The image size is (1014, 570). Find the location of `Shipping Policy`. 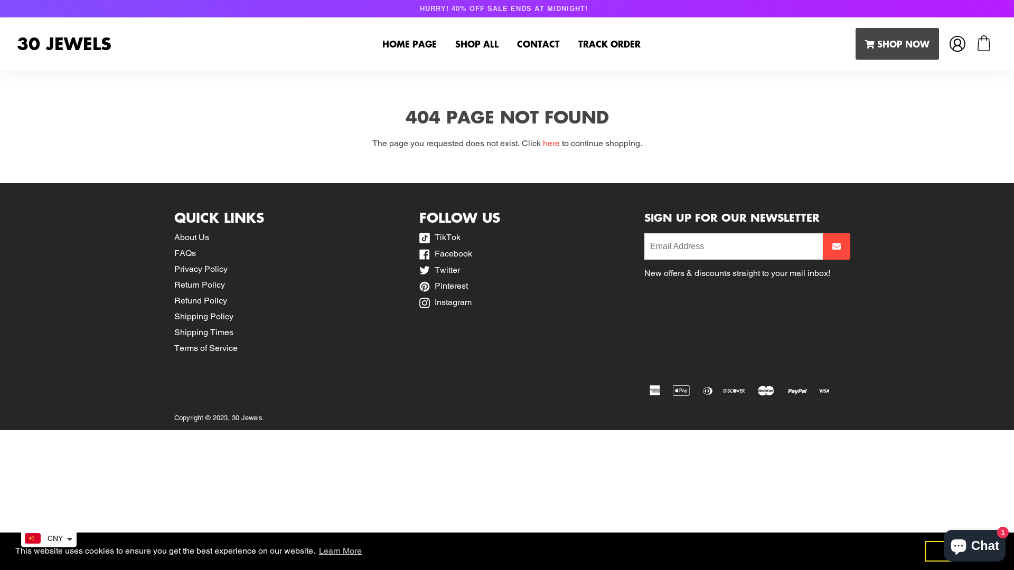

Shipping Policy is located at coordinates (204, 317).